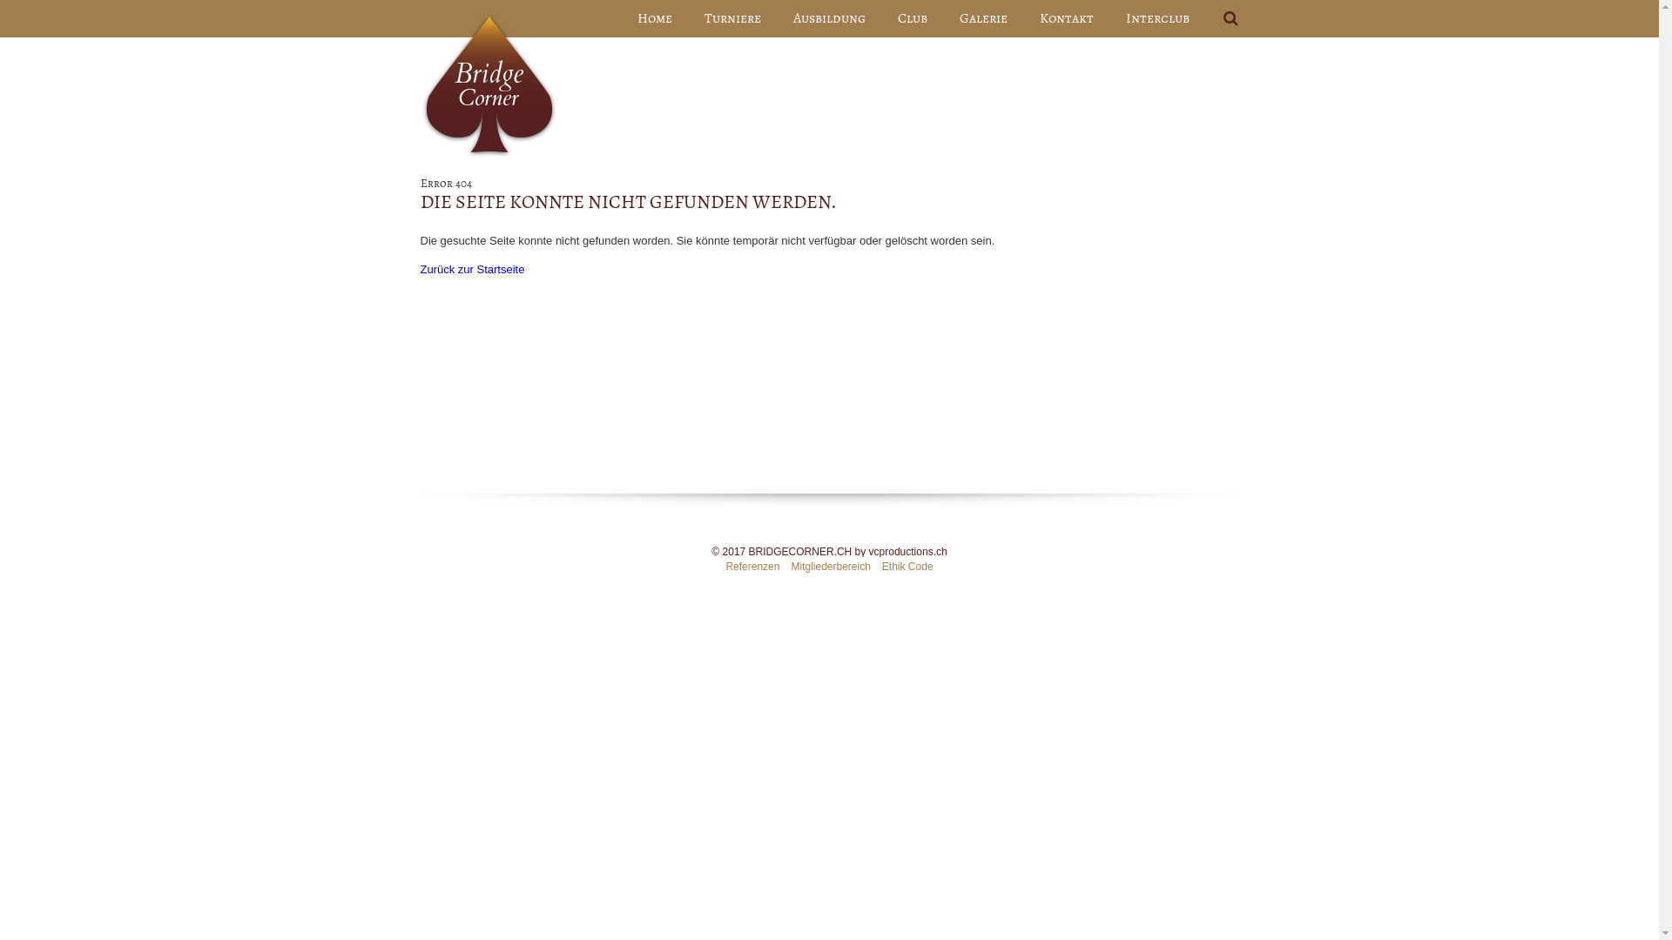 The height and width of the screenshot is (940, 1672). I want to click on Galerie, so click(982, 19).